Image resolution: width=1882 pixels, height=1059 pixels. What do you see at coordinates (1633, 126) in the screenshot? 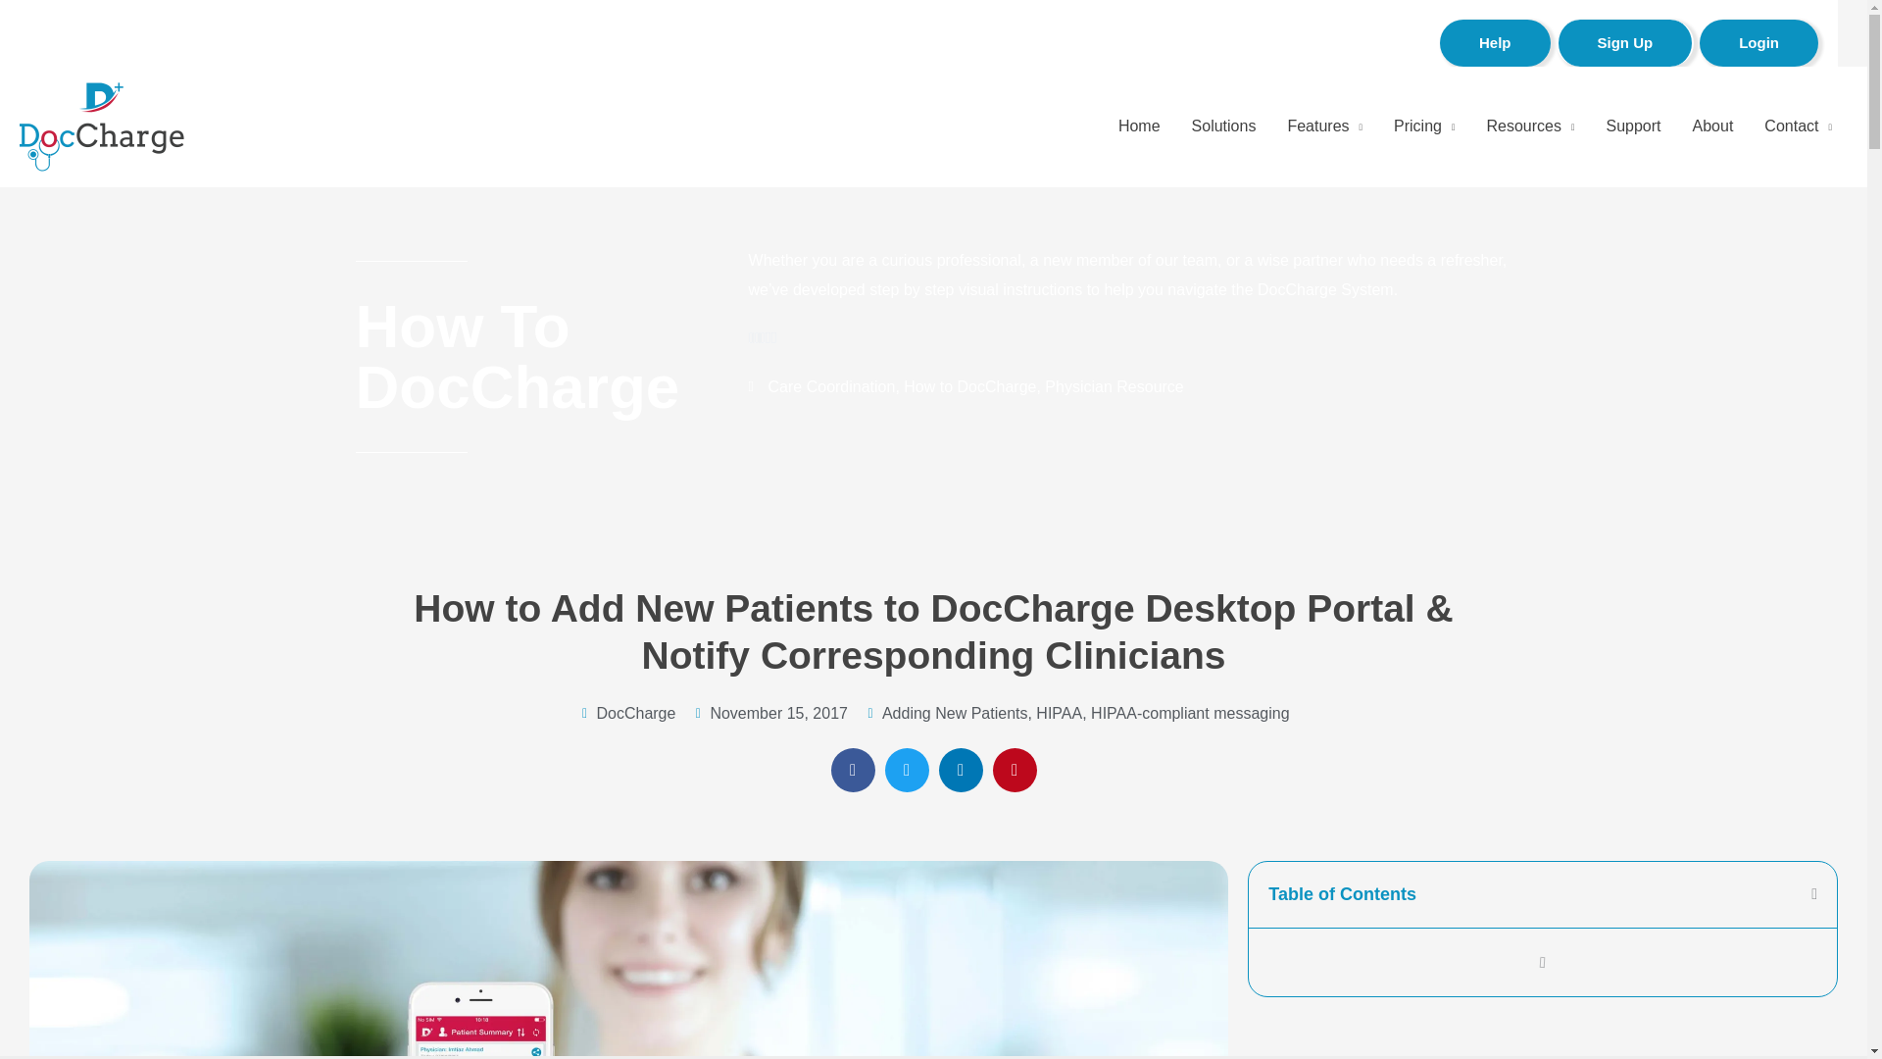
I see `Support` at bounding box center [1633, 126].